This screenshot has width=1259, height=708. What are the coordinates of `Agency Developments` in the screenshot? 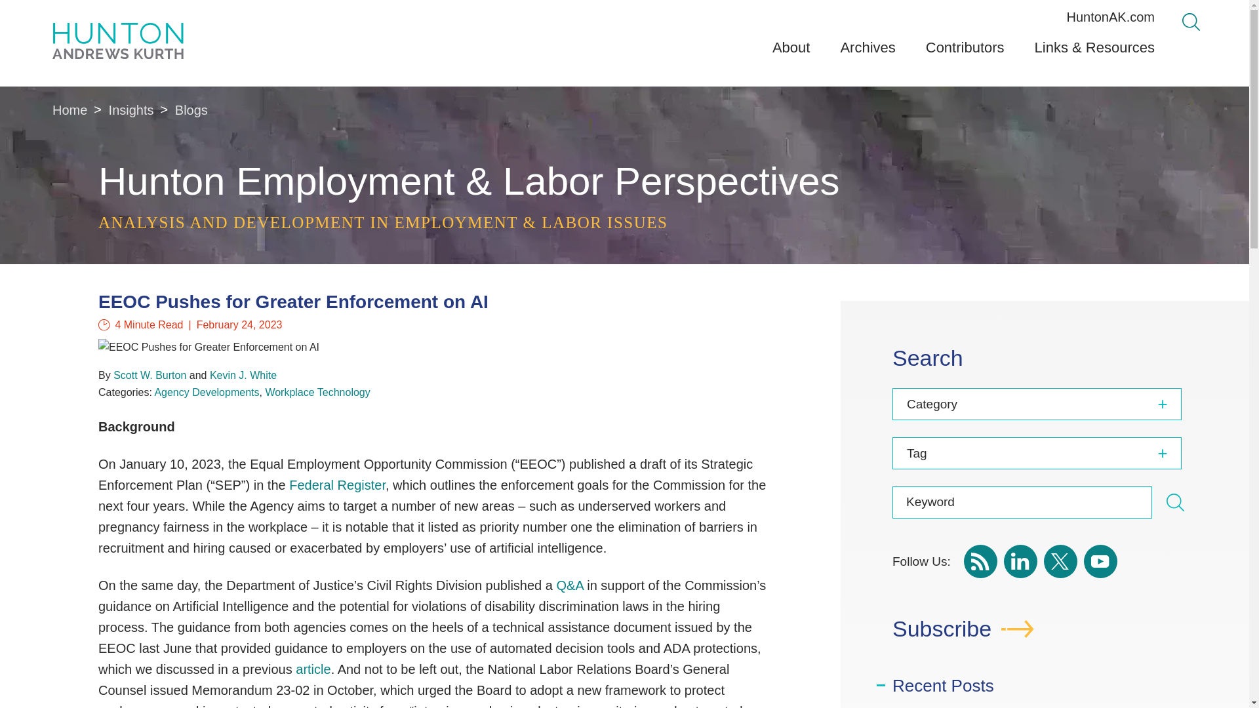 It's located at (206, 392).